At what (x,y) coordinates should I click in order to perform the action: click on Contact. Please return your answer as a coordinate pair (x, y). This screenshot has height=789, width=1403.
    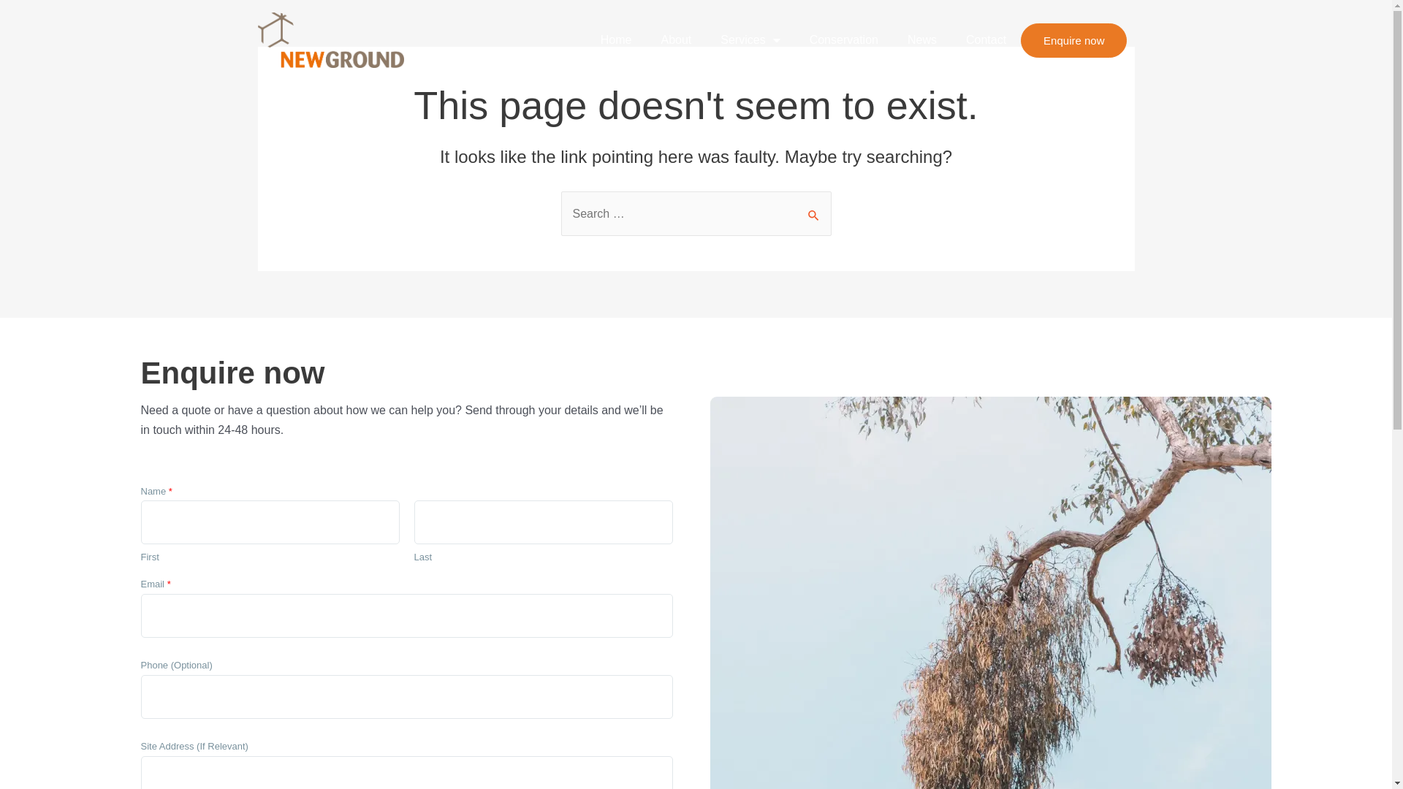
    Looking at the image, I should click on (986, 39).